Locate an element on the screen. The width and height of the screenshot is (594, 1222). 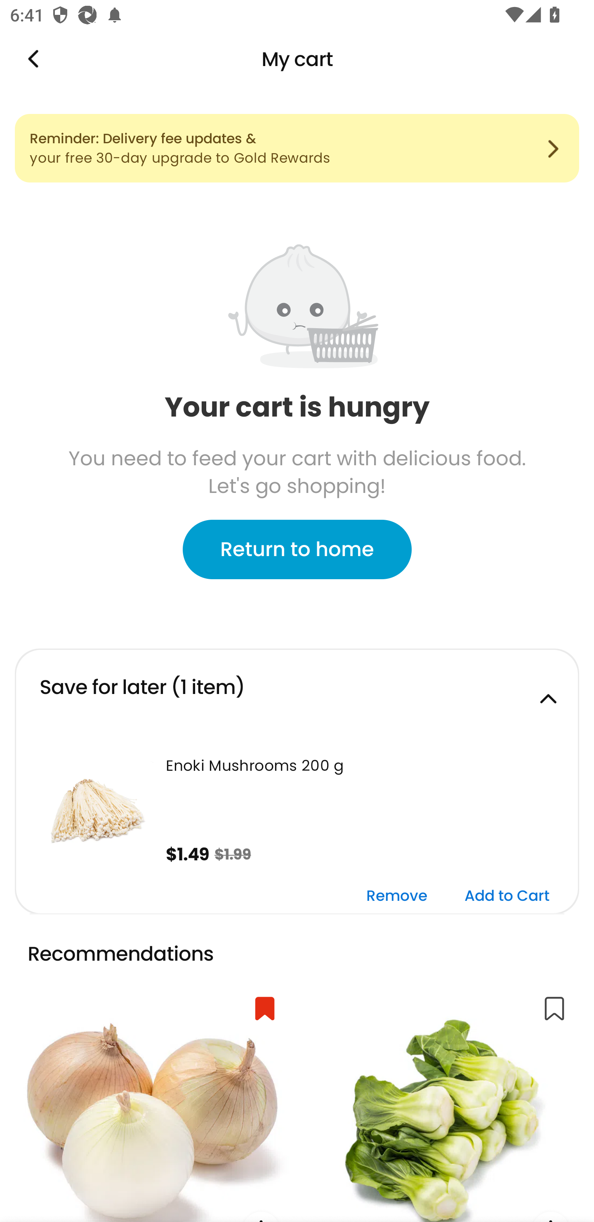
Remove is located at coordinates (397, 896).